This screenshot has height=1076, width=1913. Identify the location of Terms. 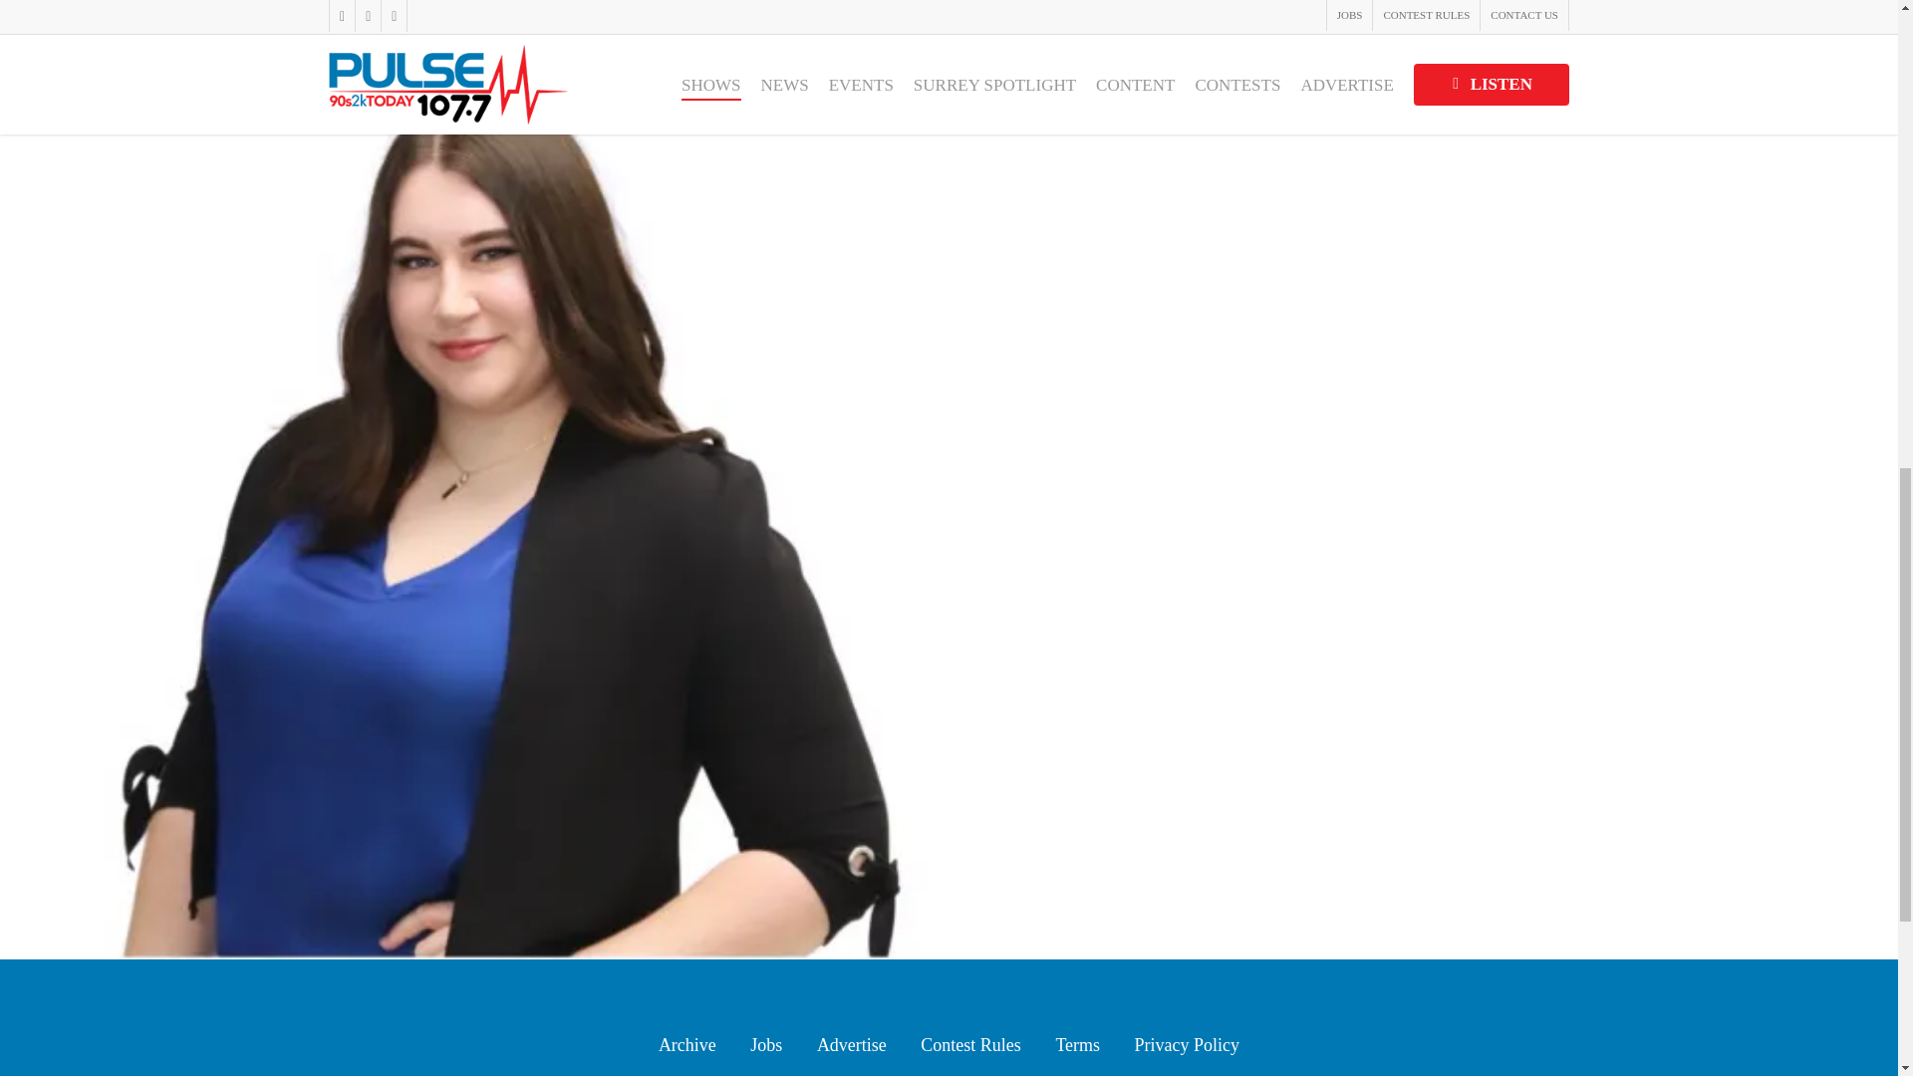
(1078, 1044).